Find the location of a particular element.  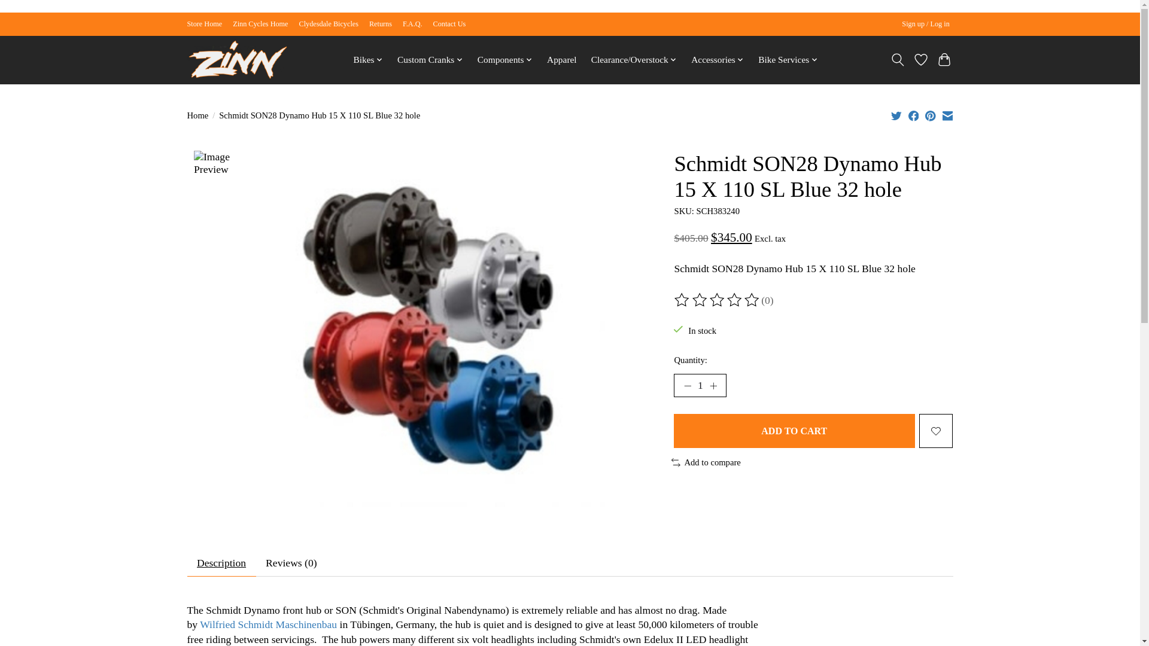

Clydesdale Bicycles is located at coordinates (329, 24).